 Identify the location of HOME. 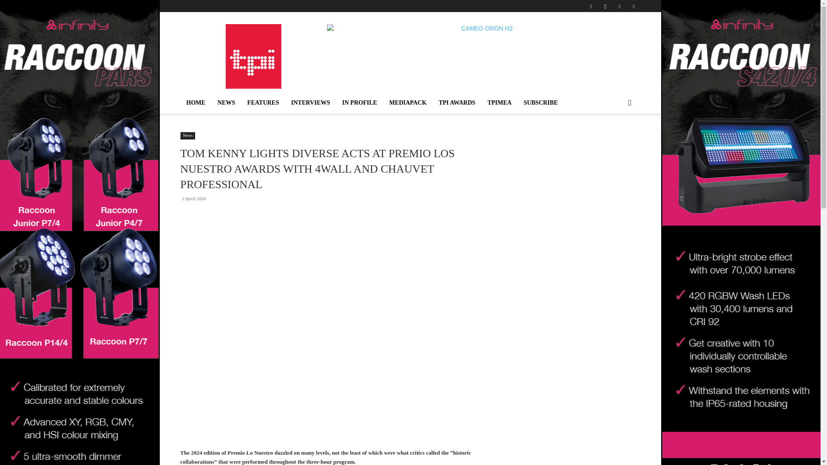
(196, 102).